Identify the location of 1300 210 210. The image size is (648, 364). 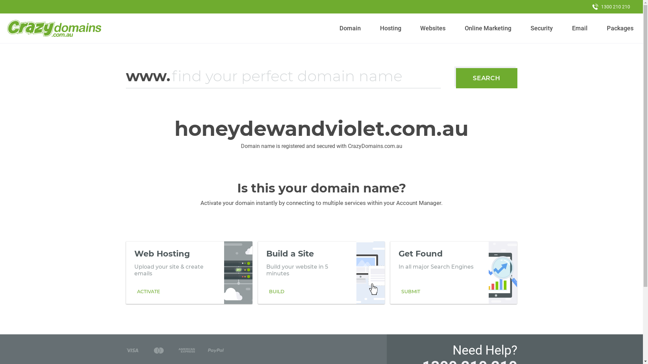
(611, 7).